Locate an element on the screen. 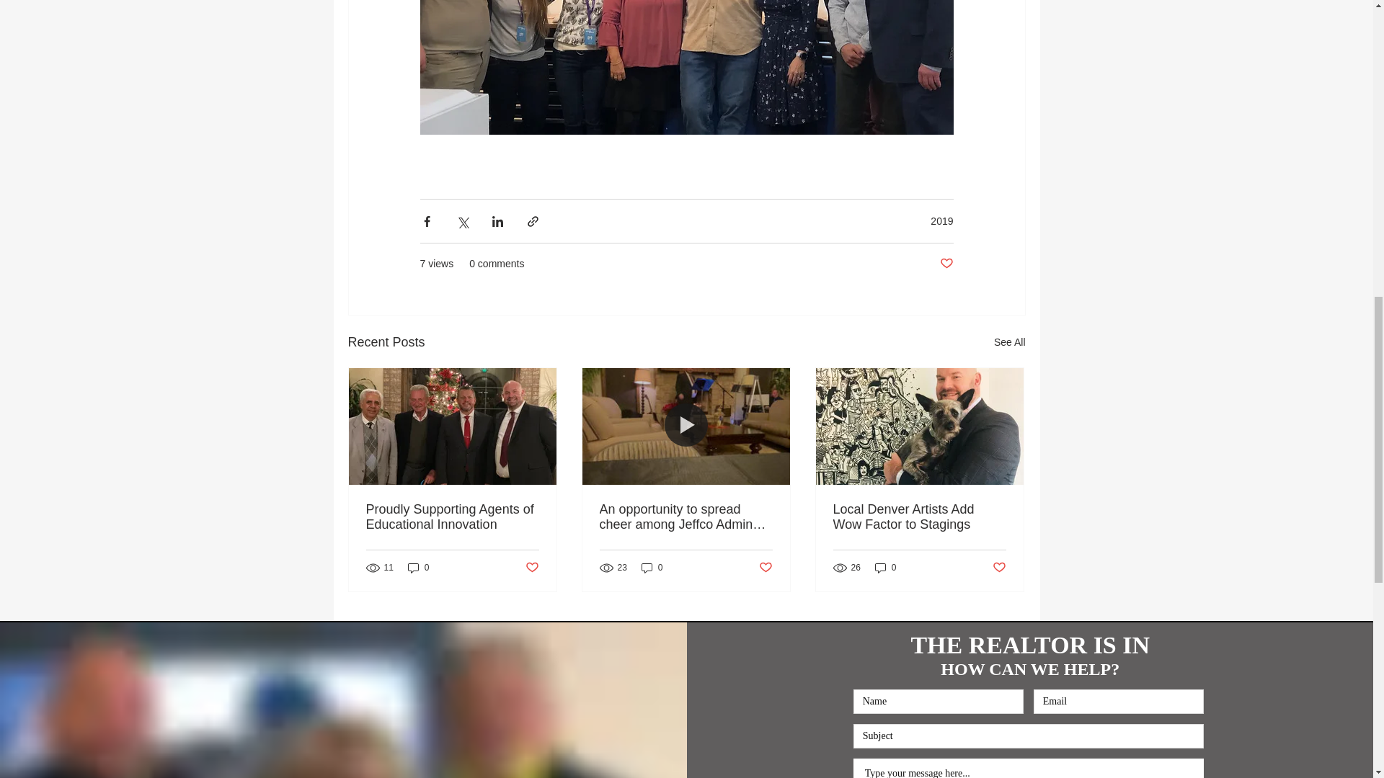  2019 is located at coordinates (941, 220).